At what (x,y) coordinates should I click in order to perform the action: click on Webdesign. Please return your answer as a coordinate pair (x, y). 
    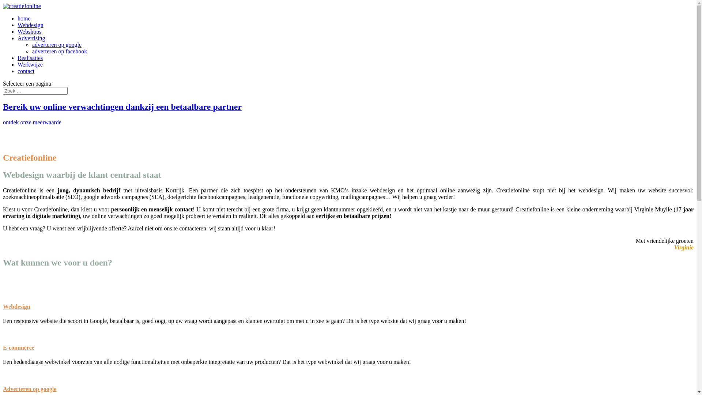
    Looking at the image, I should click on (31, 25).